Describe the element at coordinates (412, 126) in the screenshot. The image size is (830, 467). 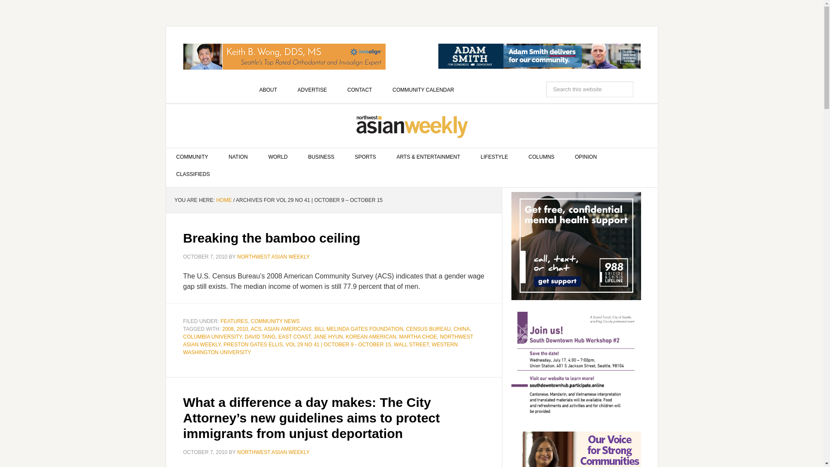
I see `NORTHWEST ASIAN WEEKLY` at that location.